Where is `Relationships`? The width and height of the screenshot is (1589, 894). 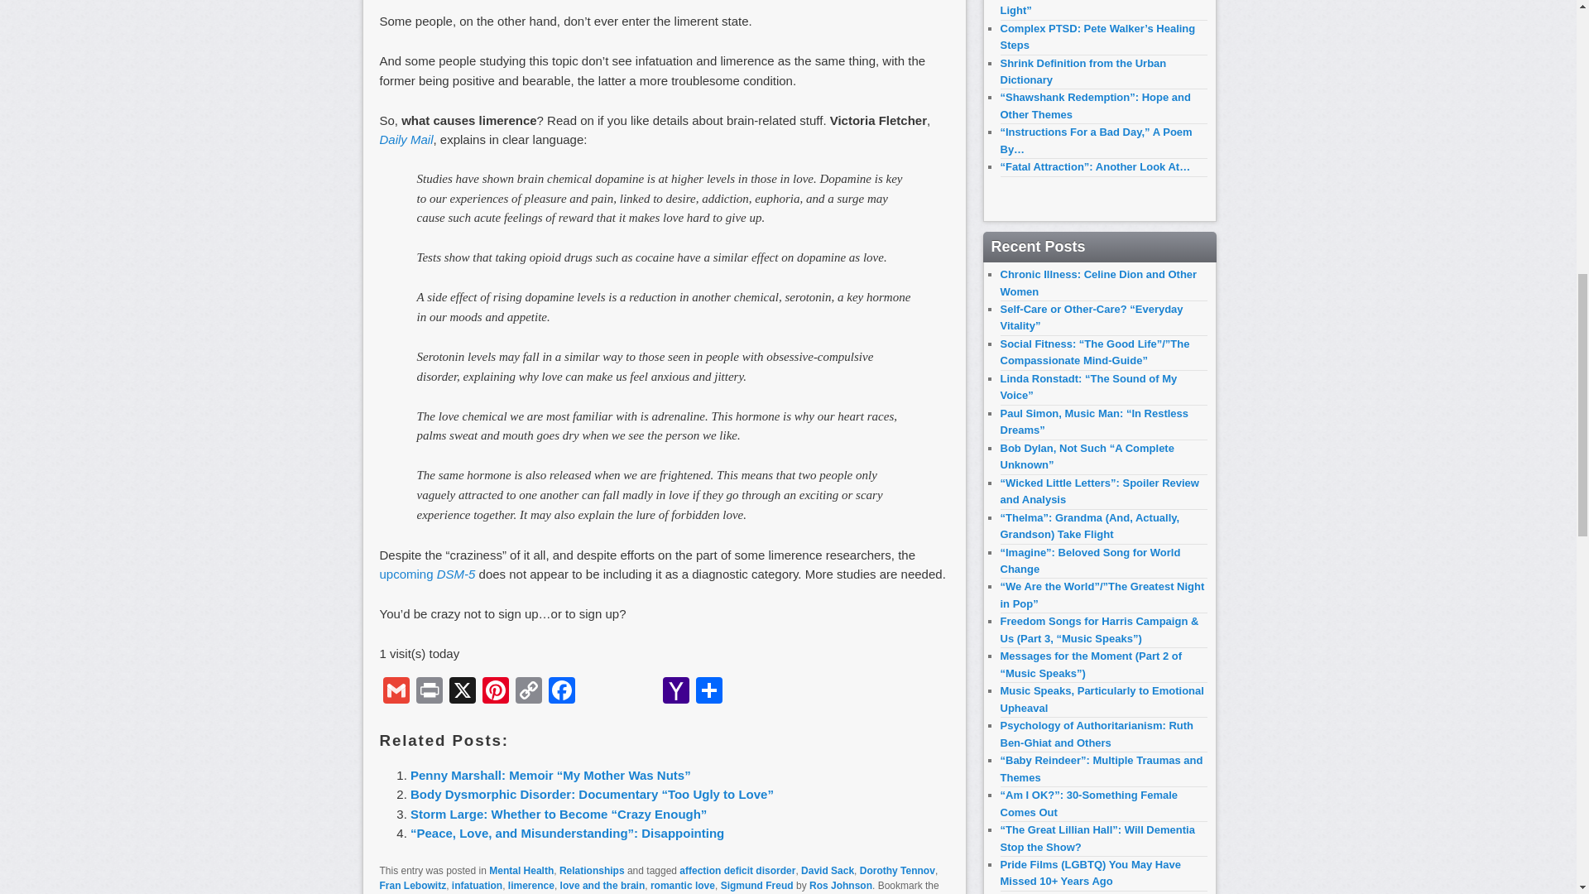
Relationships is located at coordinates (591, 871).